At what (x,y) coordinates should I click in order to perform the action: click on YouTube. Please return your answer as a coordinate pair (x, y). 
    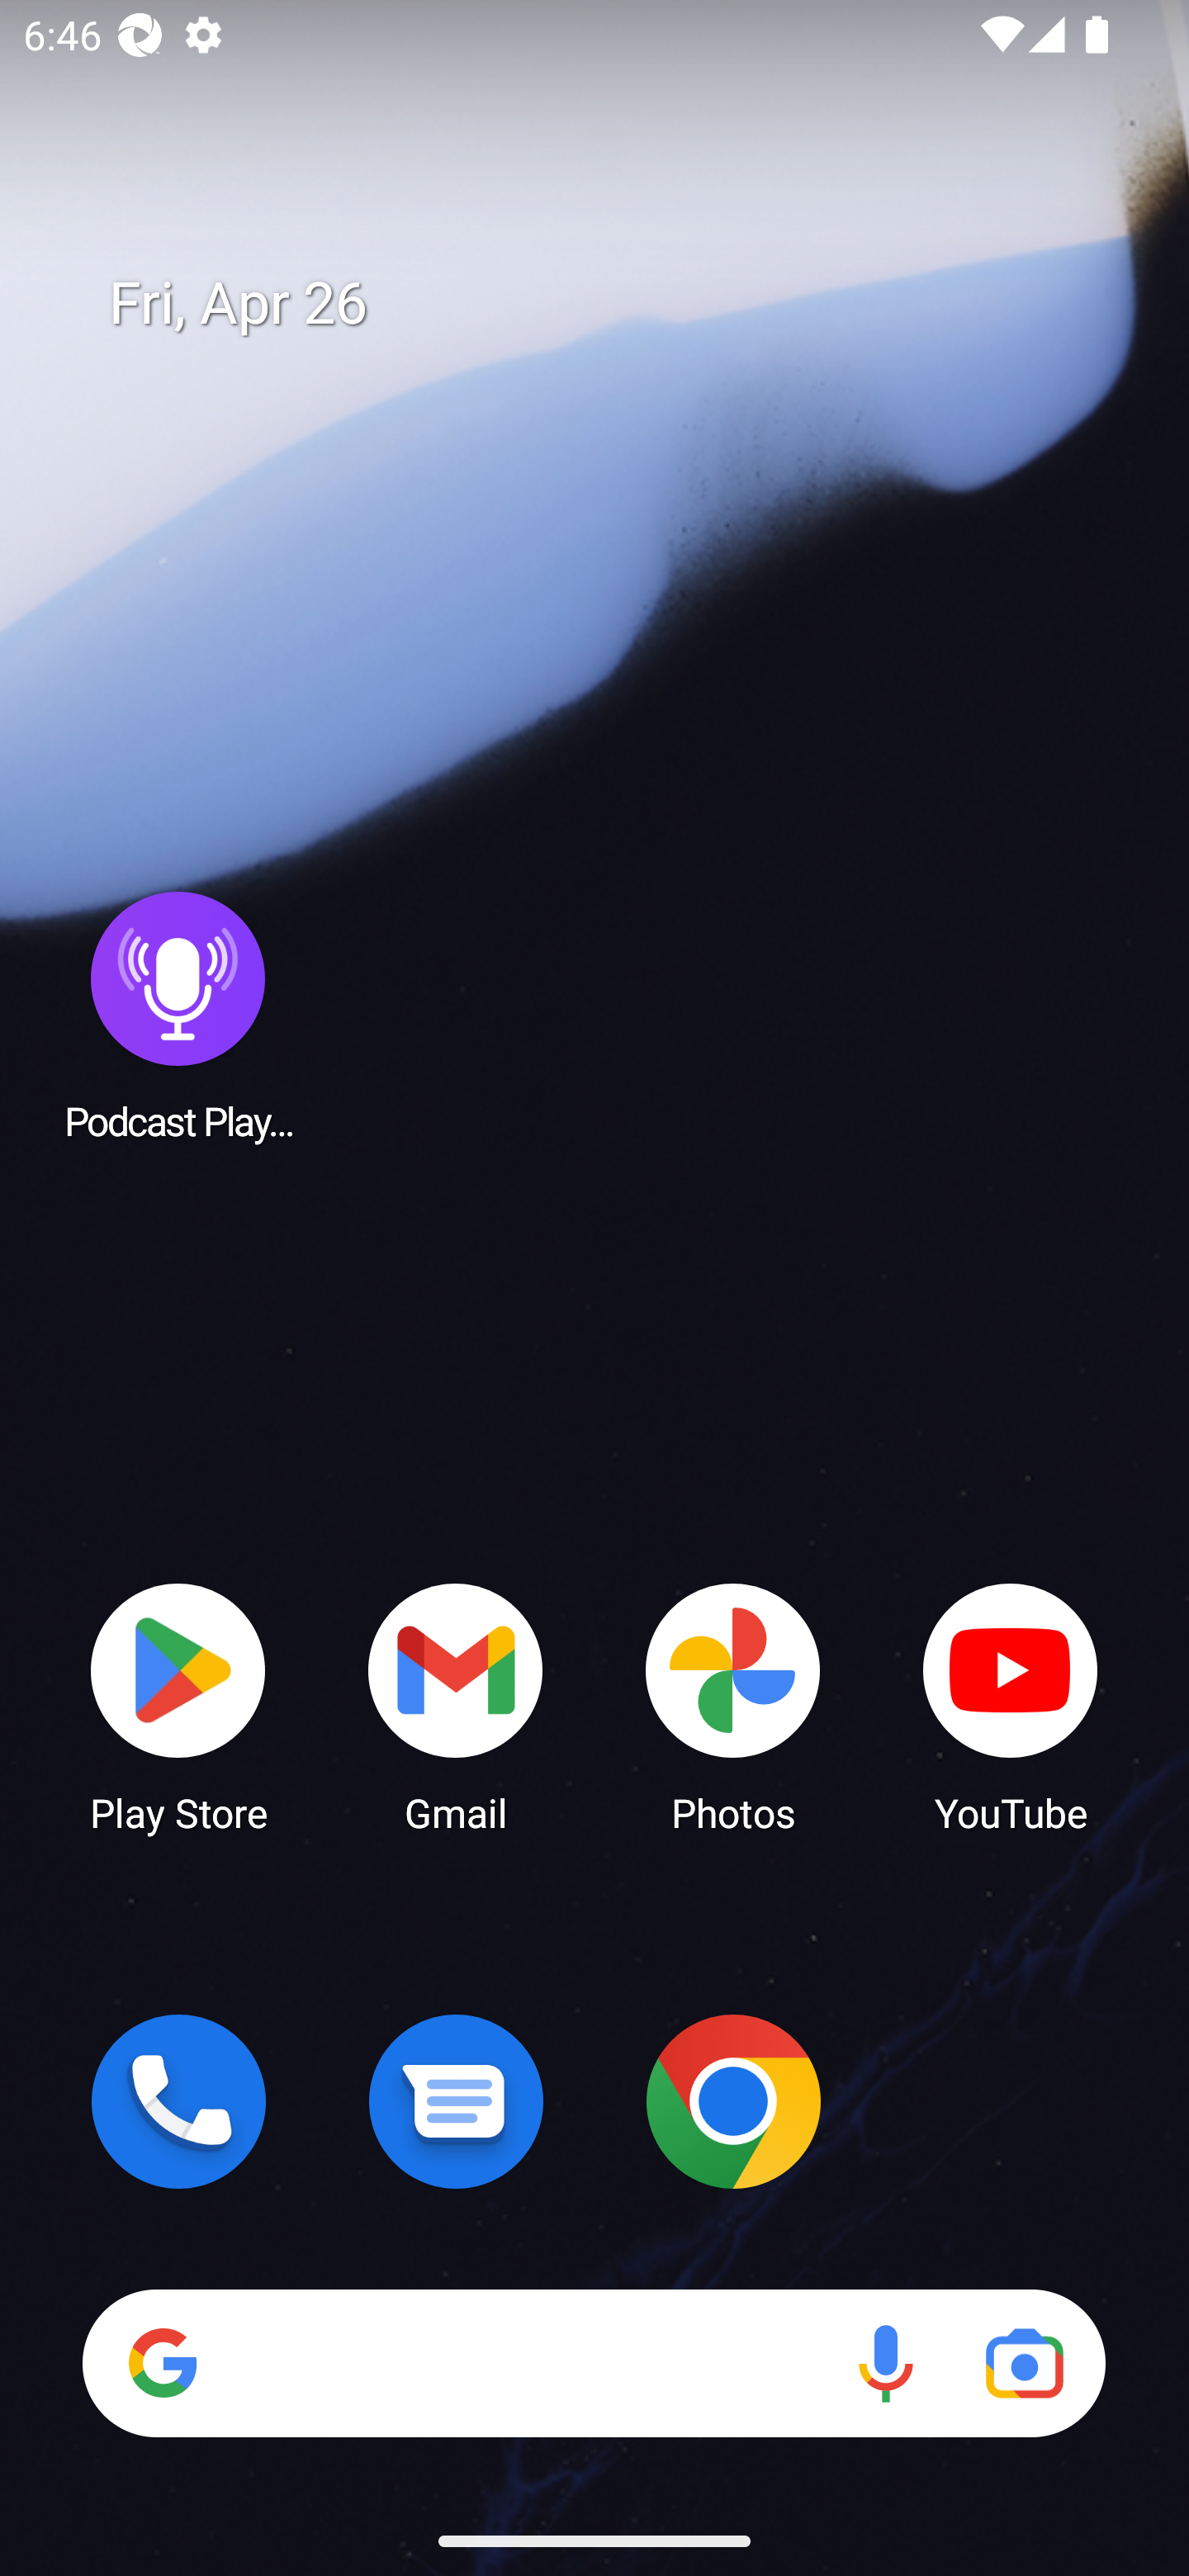
    Looking at the image, I should click on (1011, 1706).